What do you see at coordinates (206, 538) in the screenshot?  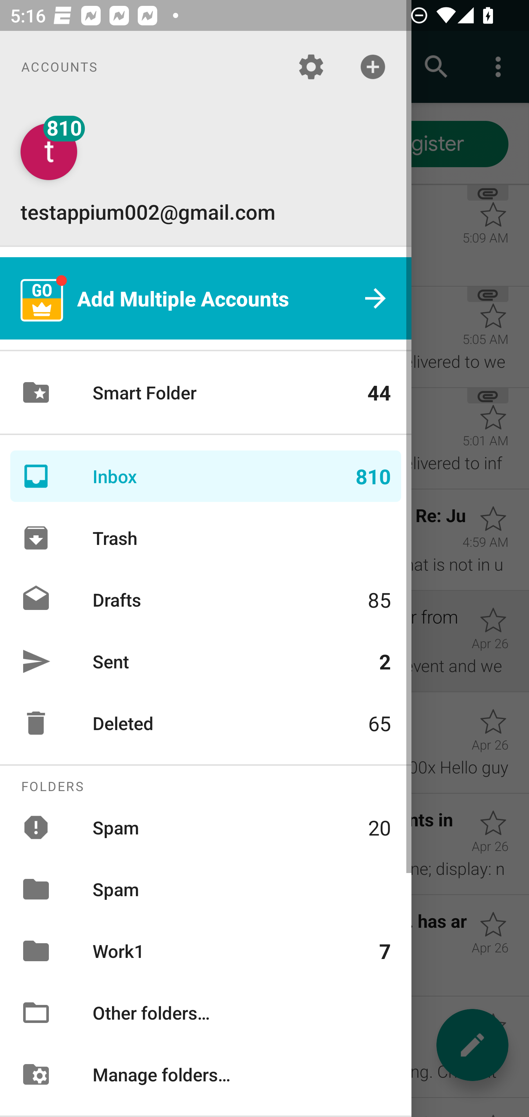 I see `Trash` at bounding box center [206, 538].